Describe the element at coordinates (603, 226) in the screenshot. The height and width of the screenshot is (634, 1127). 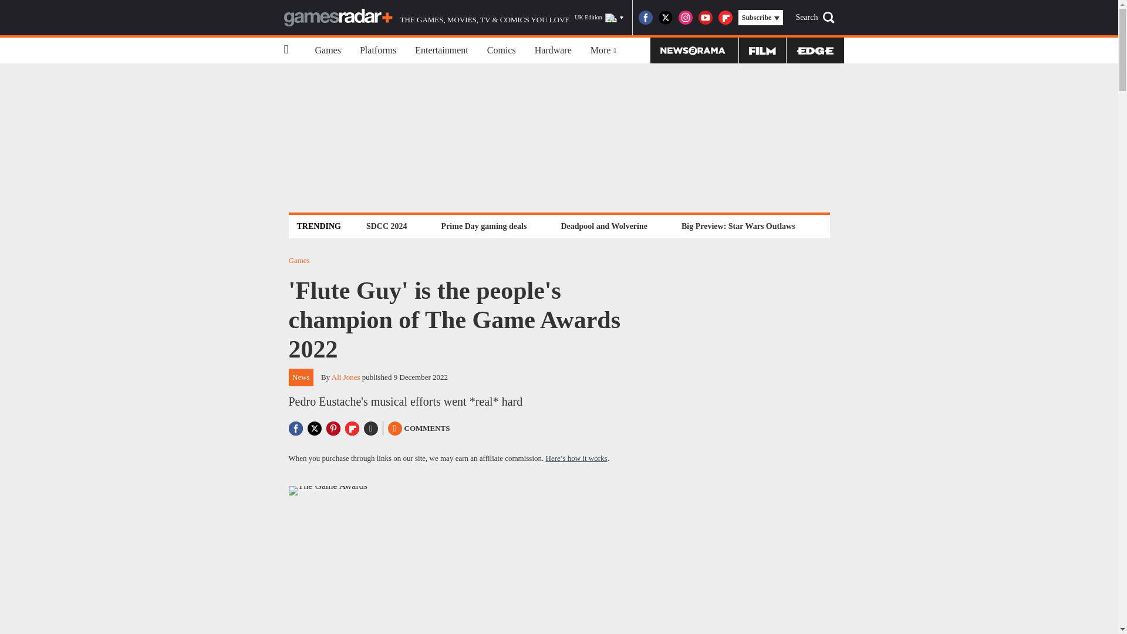
I see `Deadpool and Wolverine` at that location.